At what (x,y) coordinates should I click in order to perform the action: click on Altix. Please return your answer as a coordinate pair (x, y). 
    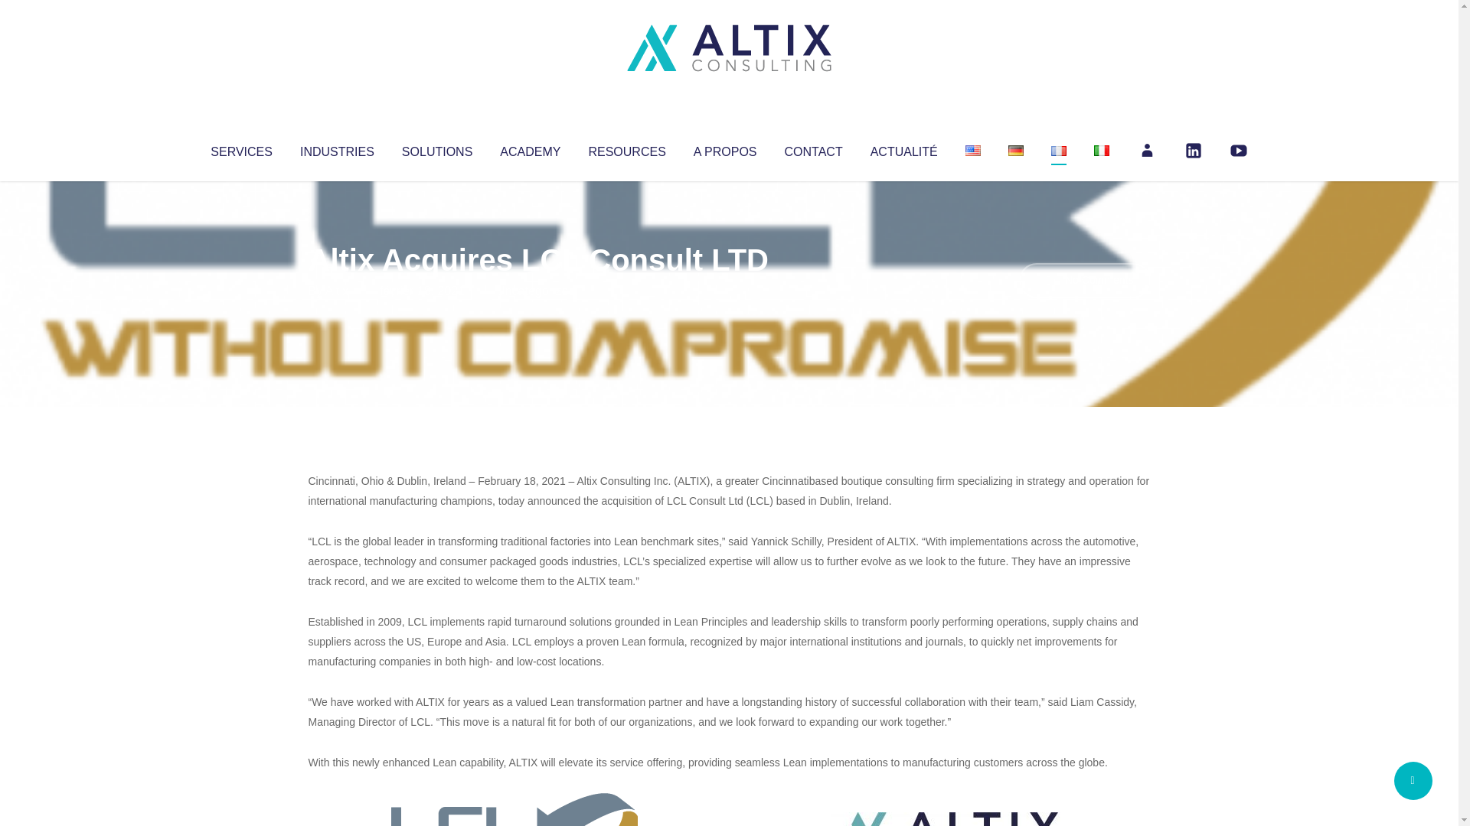
    Looking at the image, I should click on (337, 291).